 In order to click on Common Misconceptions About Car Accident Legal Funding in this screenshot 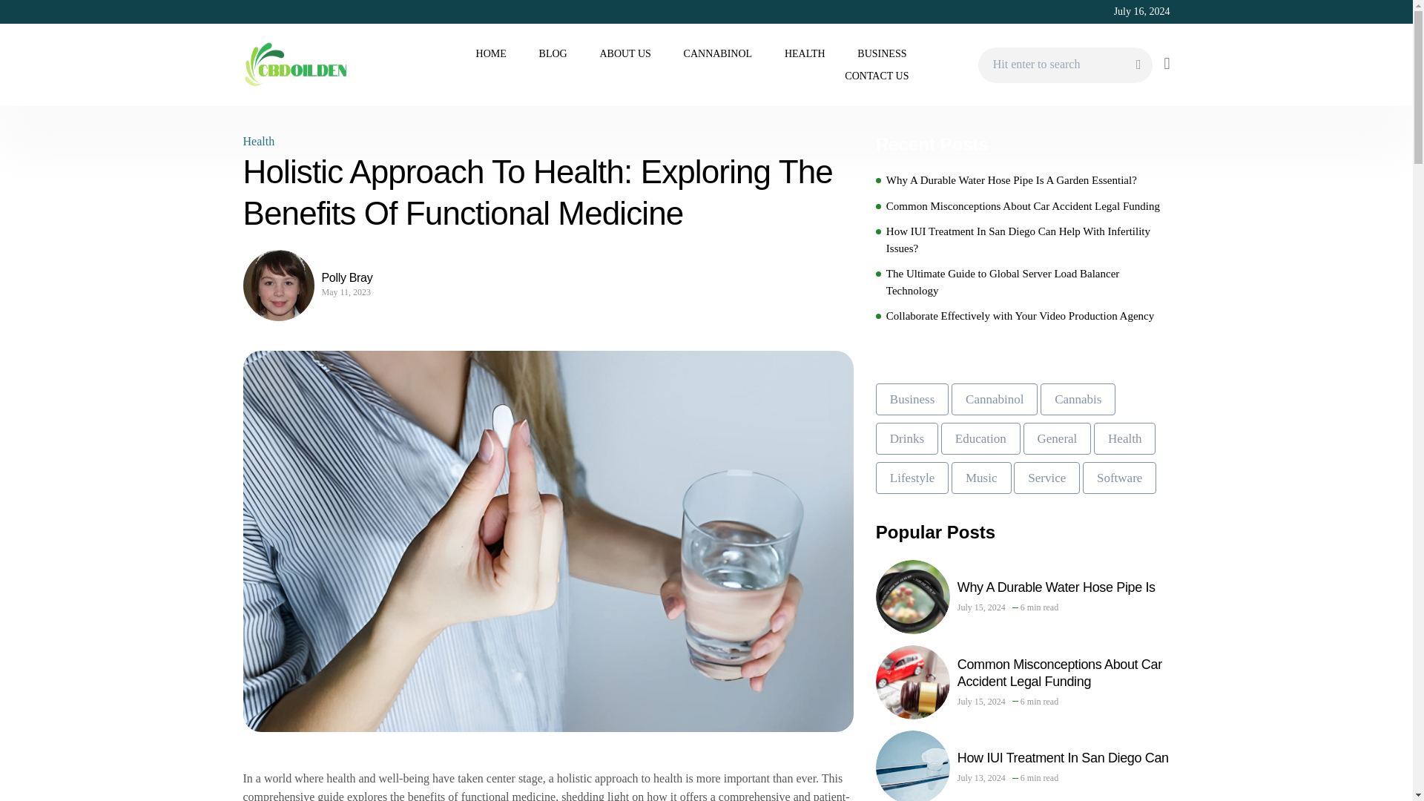, I will do `click(1023, 205)`.